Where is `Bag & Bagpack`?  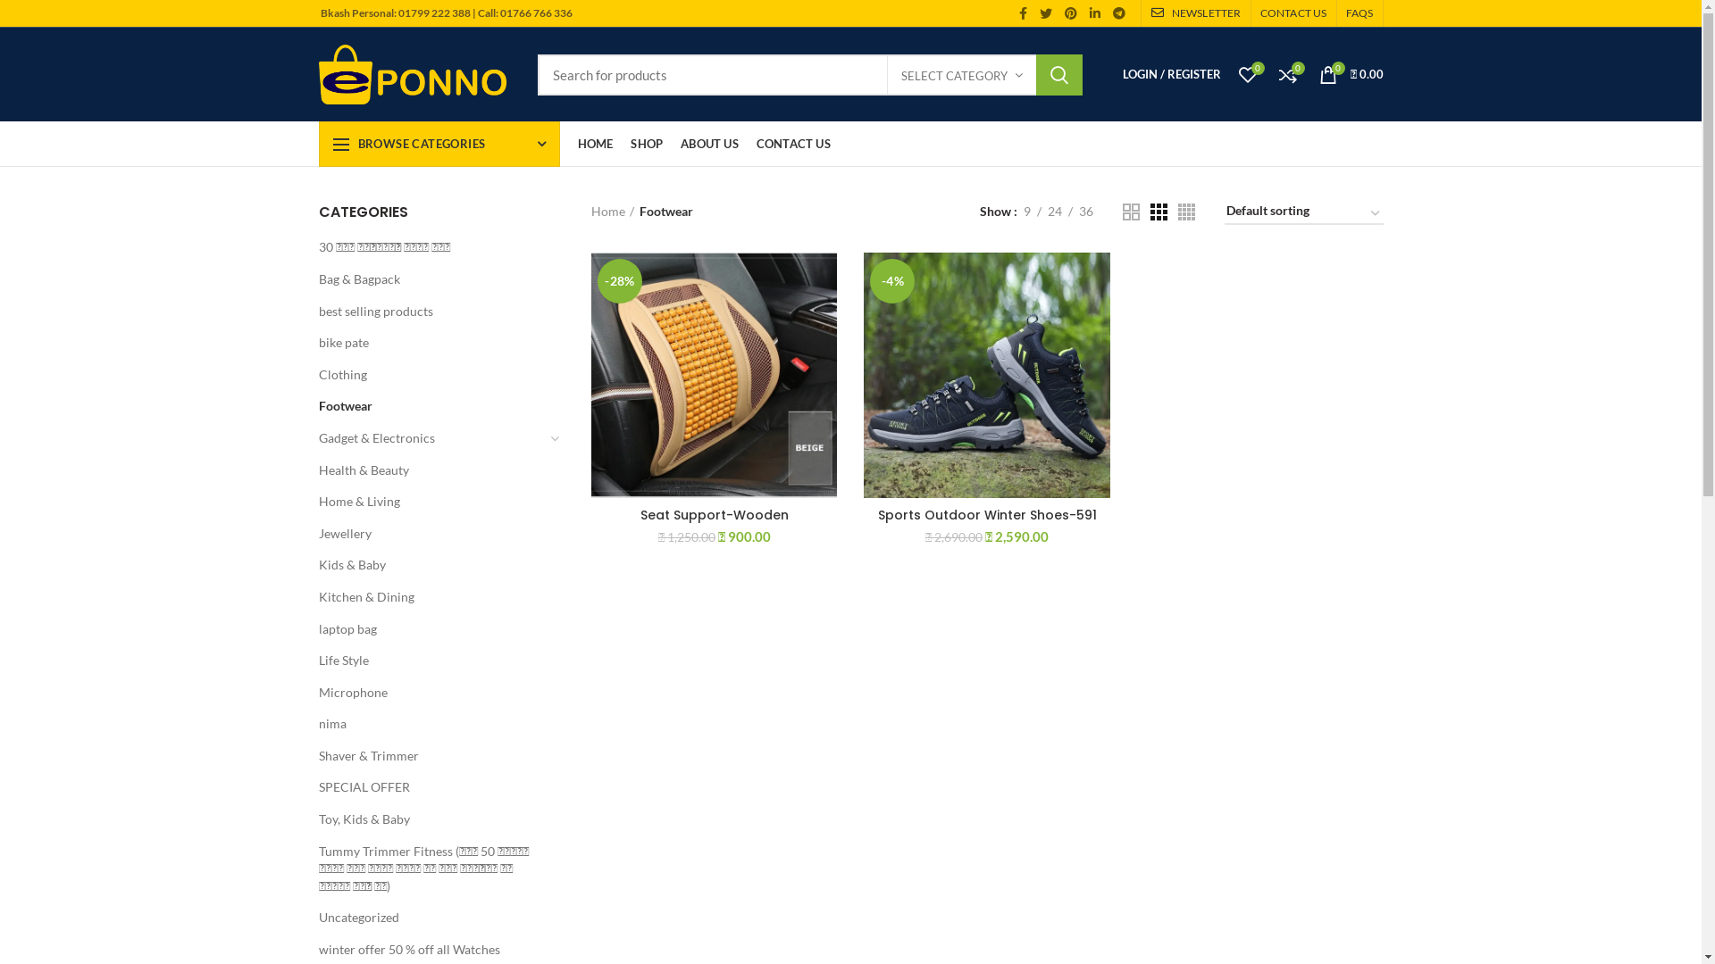 Bag & Bagpack is located at coordinates (431, 279).